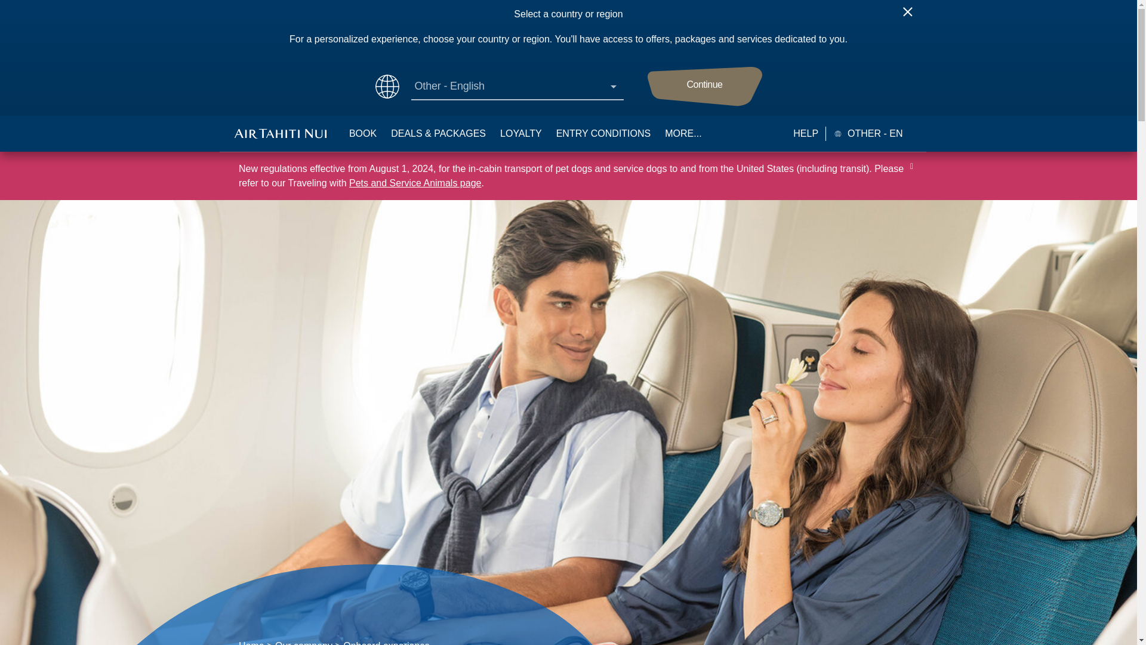 The image size is (1146, 645). I want to click on Continue, so click(704, 87).